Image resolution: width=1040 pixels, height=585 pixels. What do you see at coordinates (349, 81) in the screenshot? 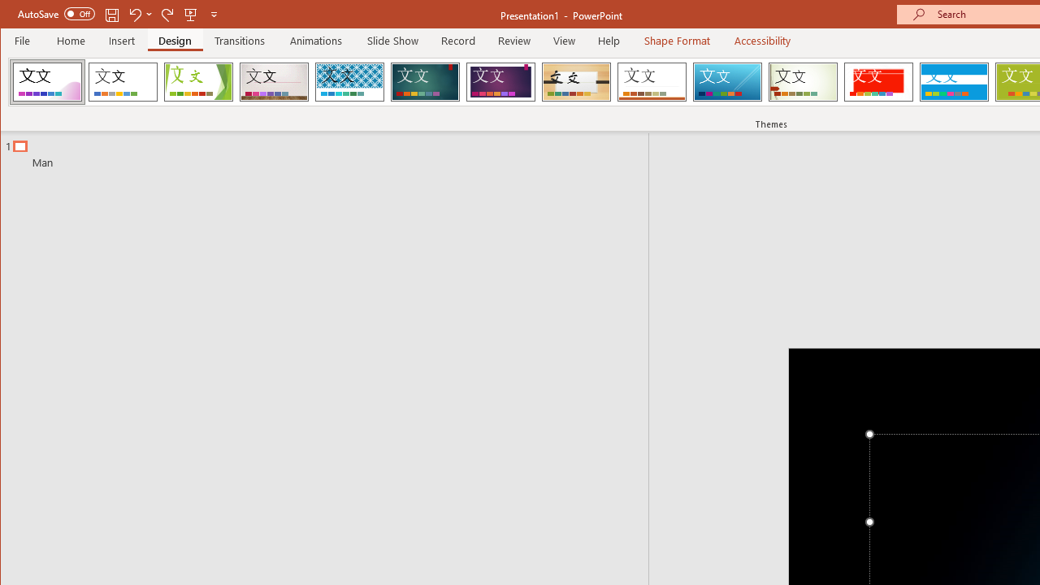
I see `Integral` at bounding box center [349, 81].